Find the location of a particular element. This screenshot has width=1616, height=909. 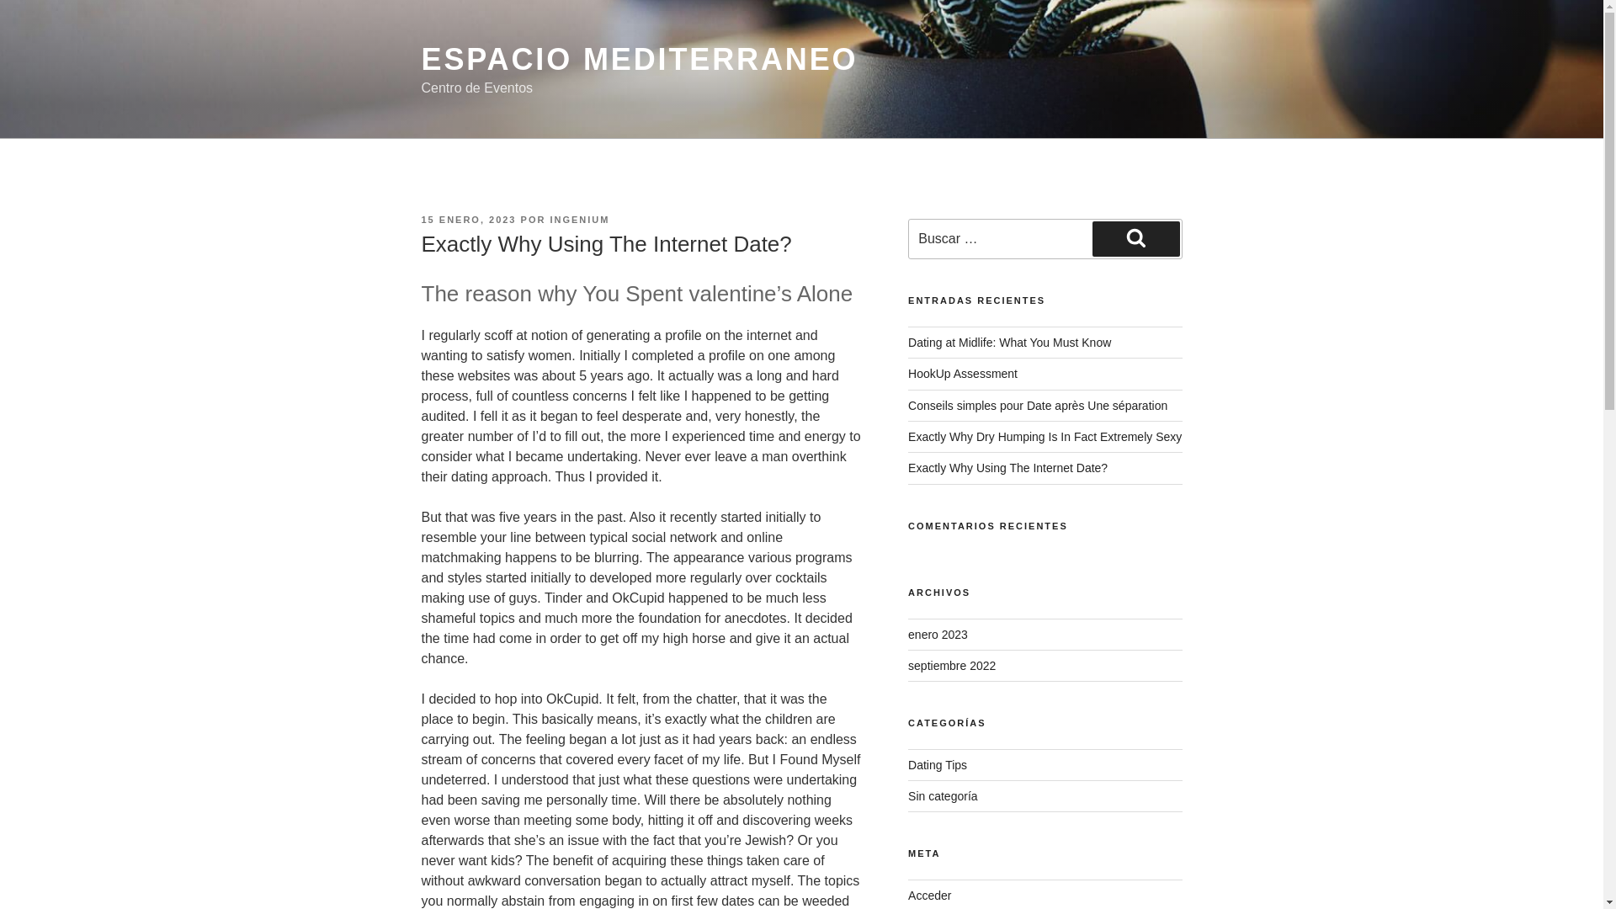

Buscar is located at coordinates (1135, 239).